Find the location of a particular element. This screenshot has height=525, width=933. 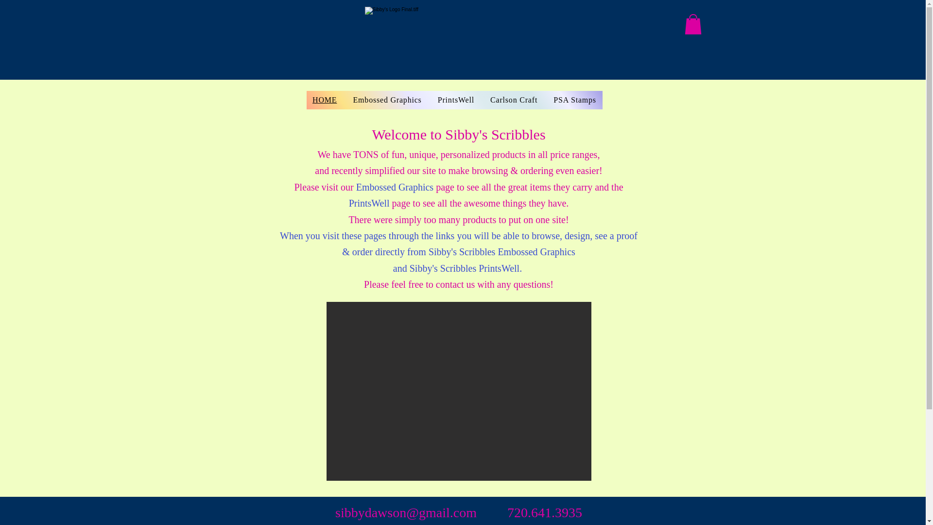

Embossed Graphics is located at coordinates (387, 100).